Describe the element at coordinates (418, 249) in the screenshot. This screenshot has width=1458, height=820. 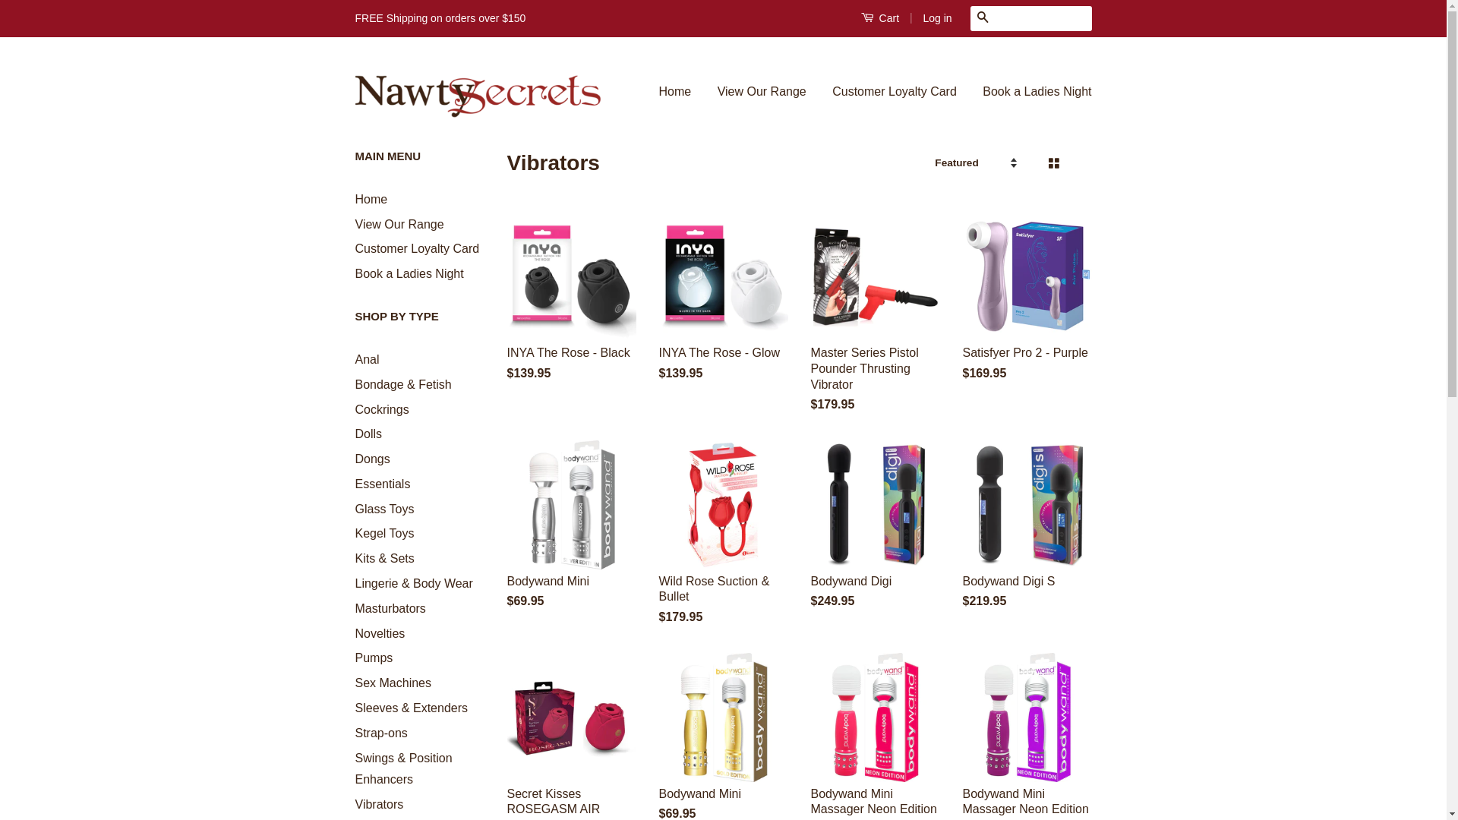
I see `Customer Loyalty Card` at that location.